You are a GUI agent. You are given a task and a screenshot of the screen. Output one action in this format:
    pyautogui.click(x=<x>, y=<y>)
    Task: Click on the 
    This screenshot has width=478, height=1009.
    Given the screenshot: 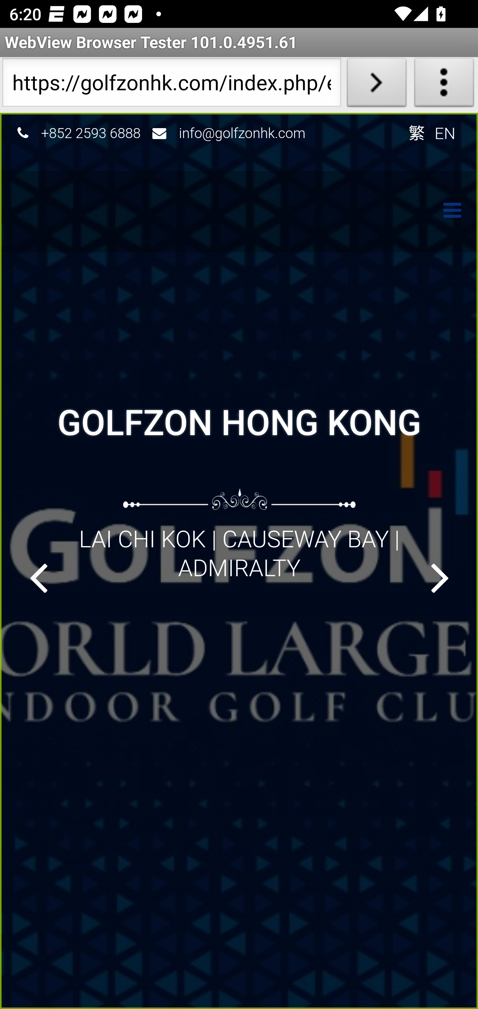 What is the action you would take?
    pyautogui.click(x=440, y=578)
    